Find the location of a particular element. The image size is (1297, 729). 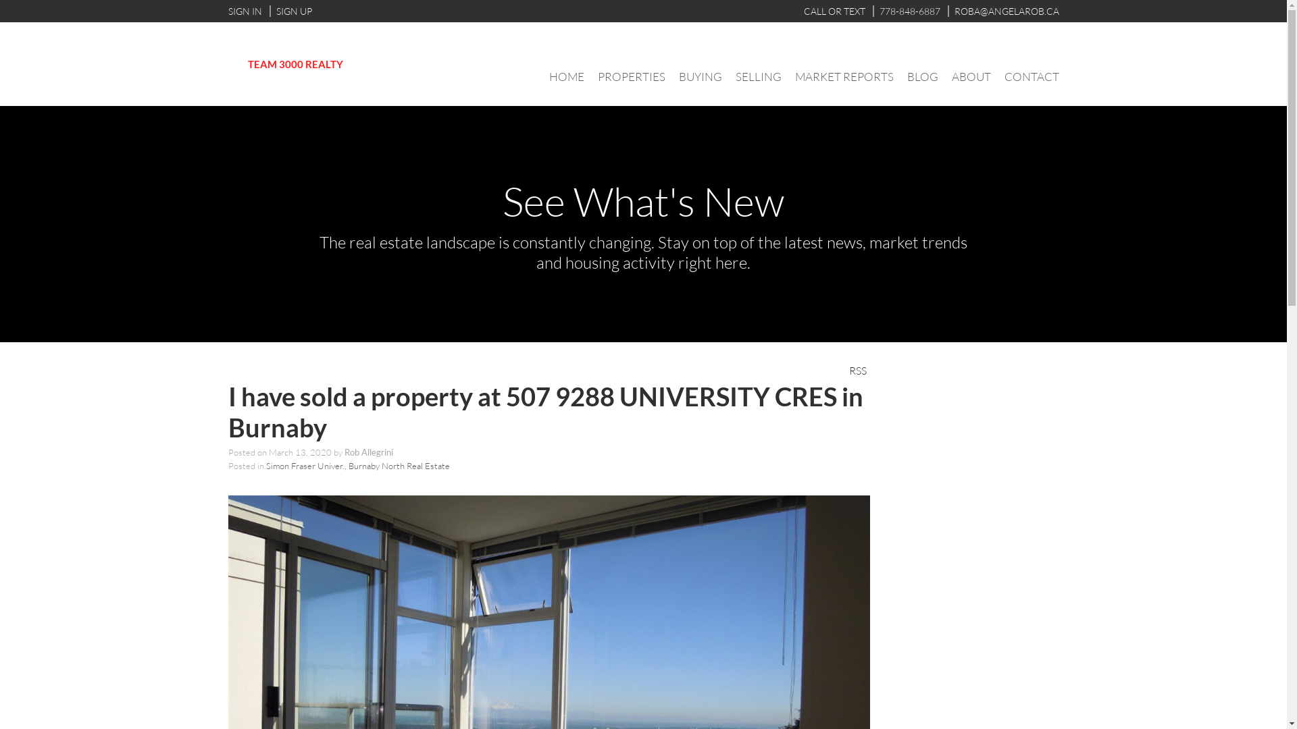

ROBA@ANGELAROB.CA is located at coordinates (1002, 11).